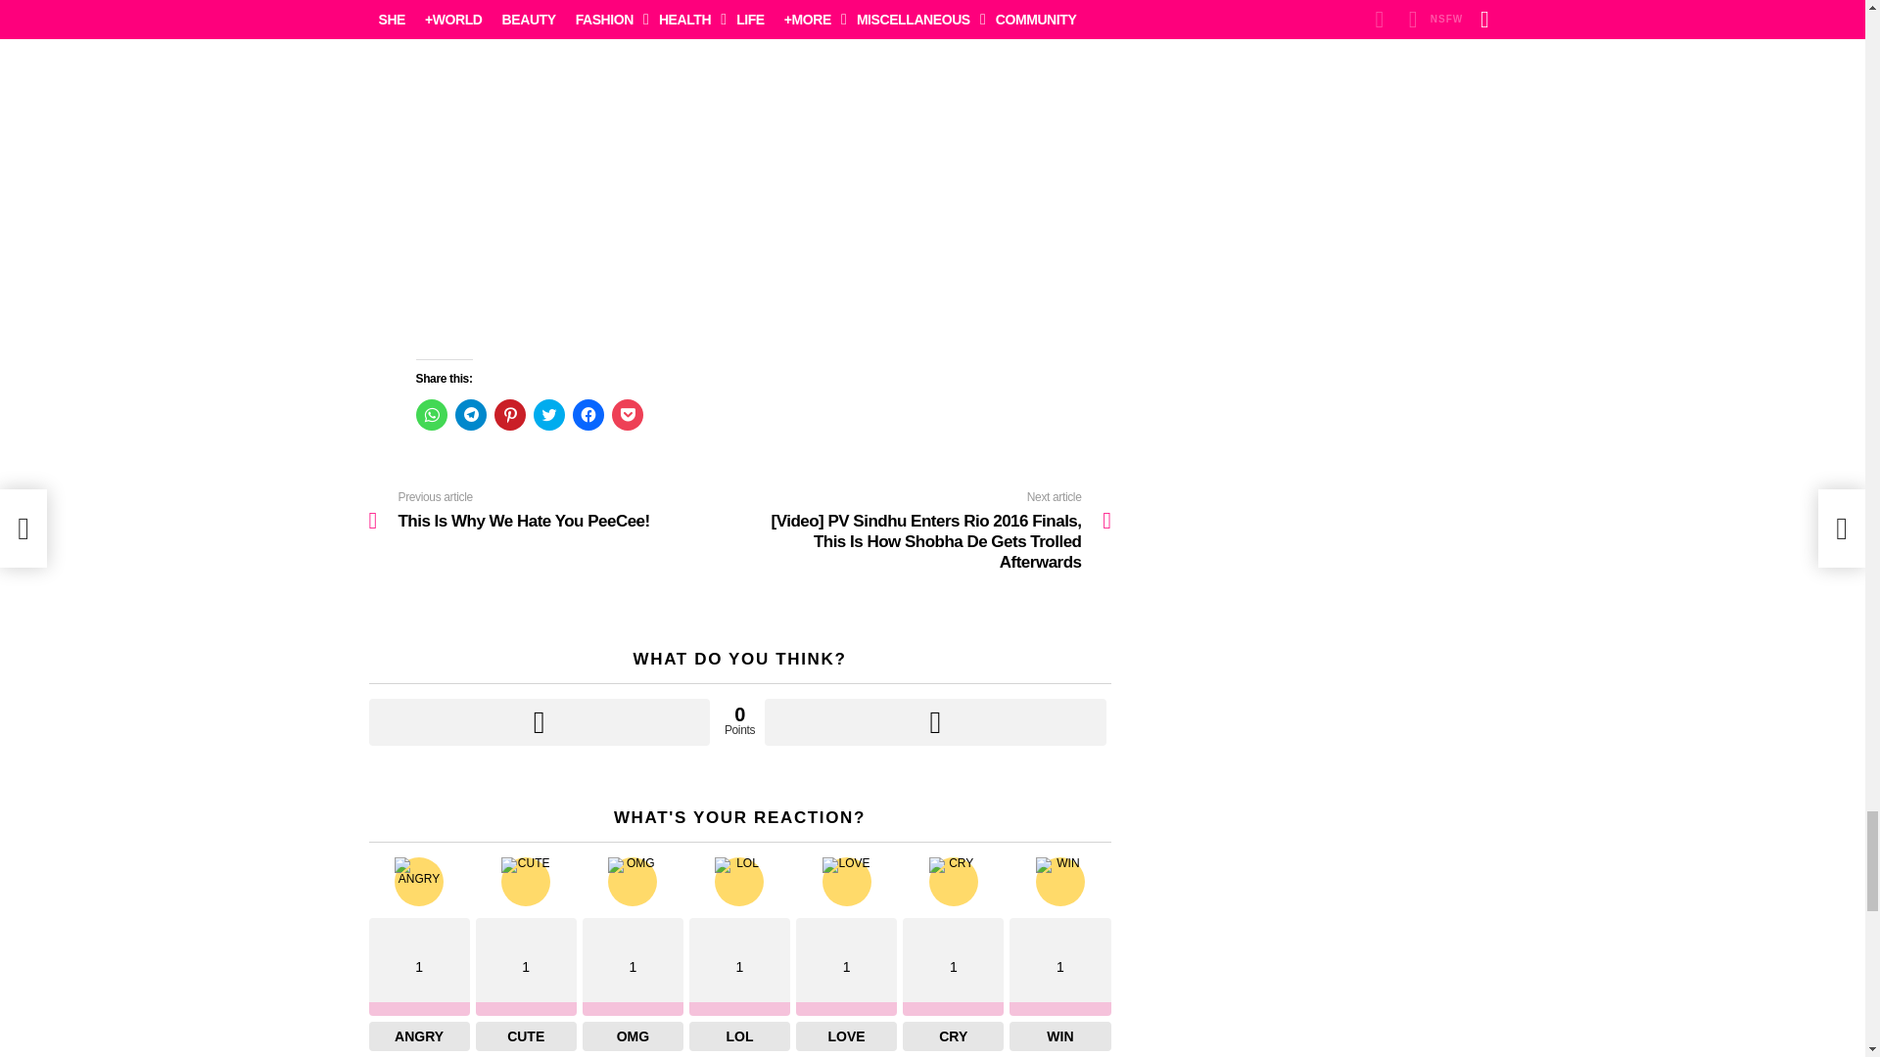 The width and height of the screenshot is (1880, 1057). What do you see at coordinates (548, 415) in the screenshot?
I see `Click to share on Twitter` at bounding box center [548, 415].